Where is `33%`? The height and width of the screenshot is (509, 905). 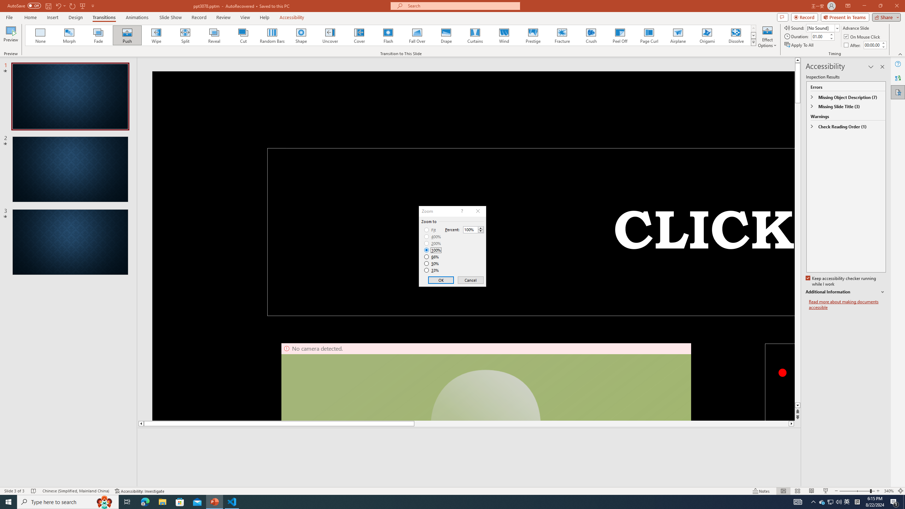 33% is located at coordinates (432, 270).